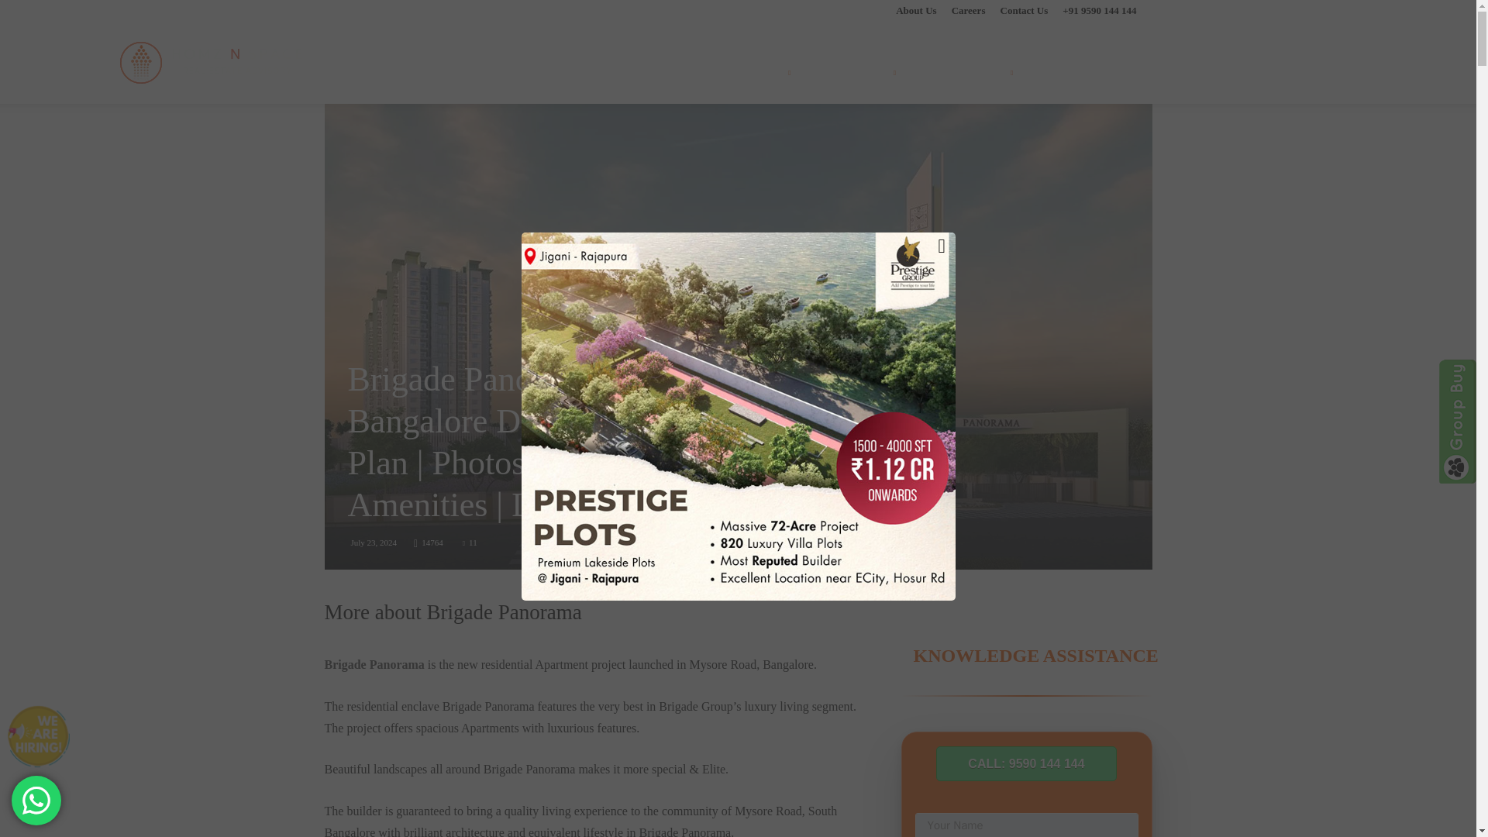  I want to click on About Us, so click(915, 10).